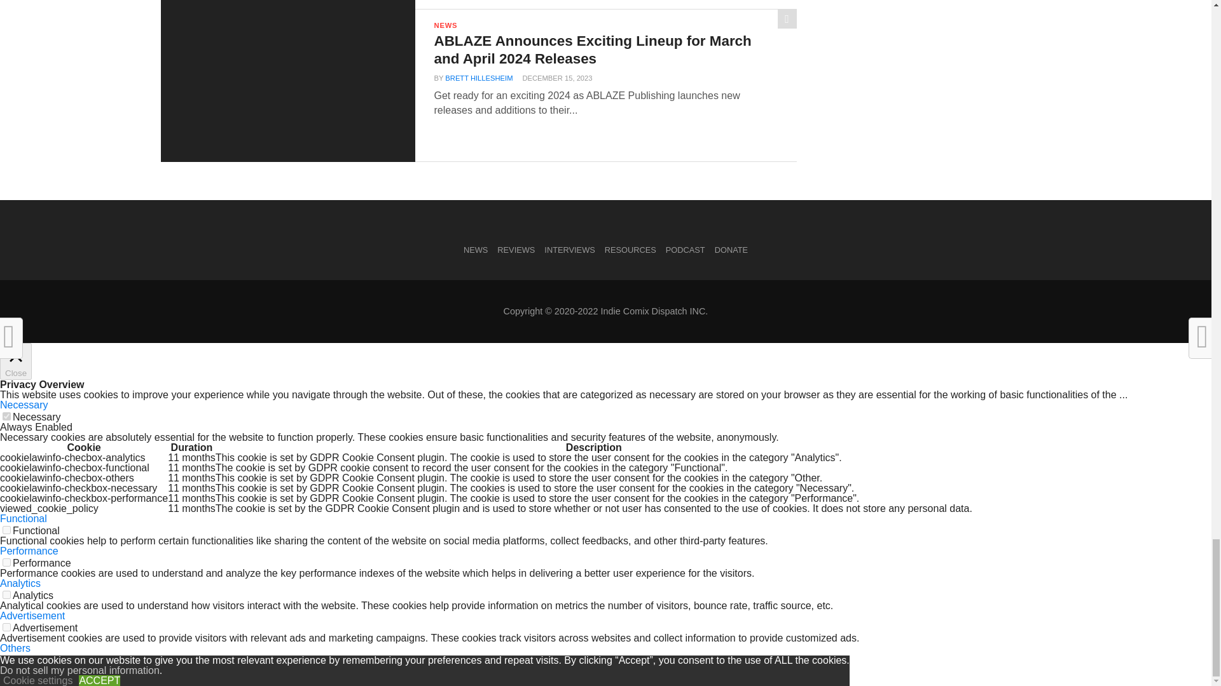  What do you see at coordinates (6, 563) in the screenshot?
I see `on` at bounding box center [6, 563].